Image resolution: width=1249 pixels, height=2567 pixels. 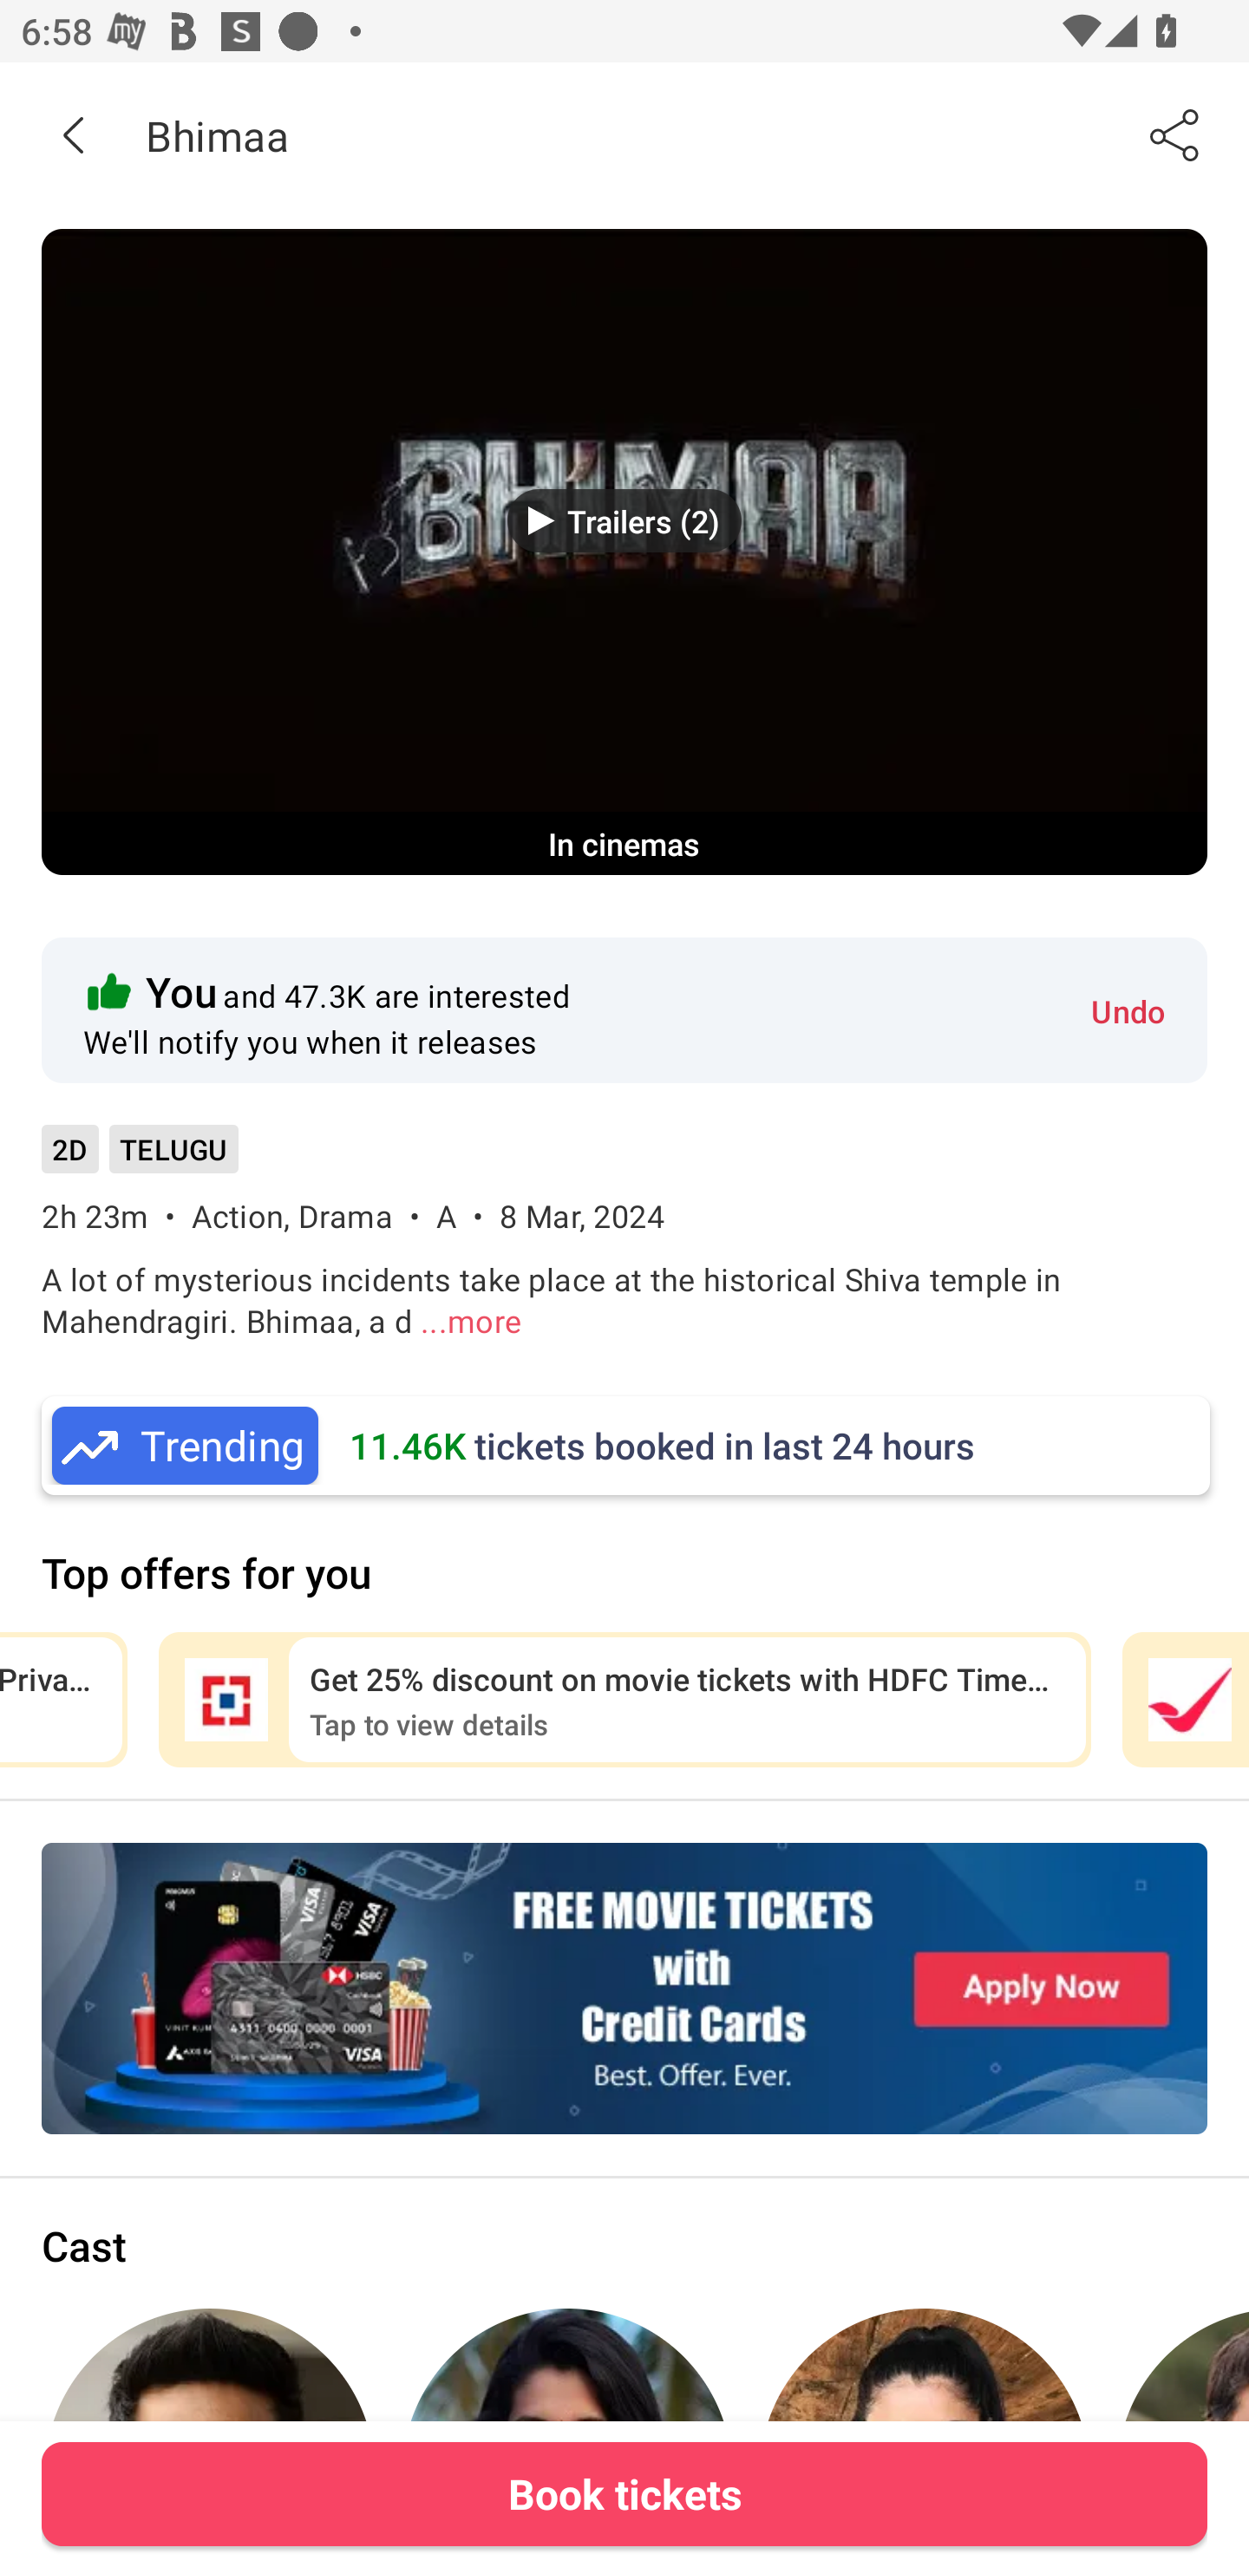 I want to click on Book tickets, so click(x=624, y=2493).